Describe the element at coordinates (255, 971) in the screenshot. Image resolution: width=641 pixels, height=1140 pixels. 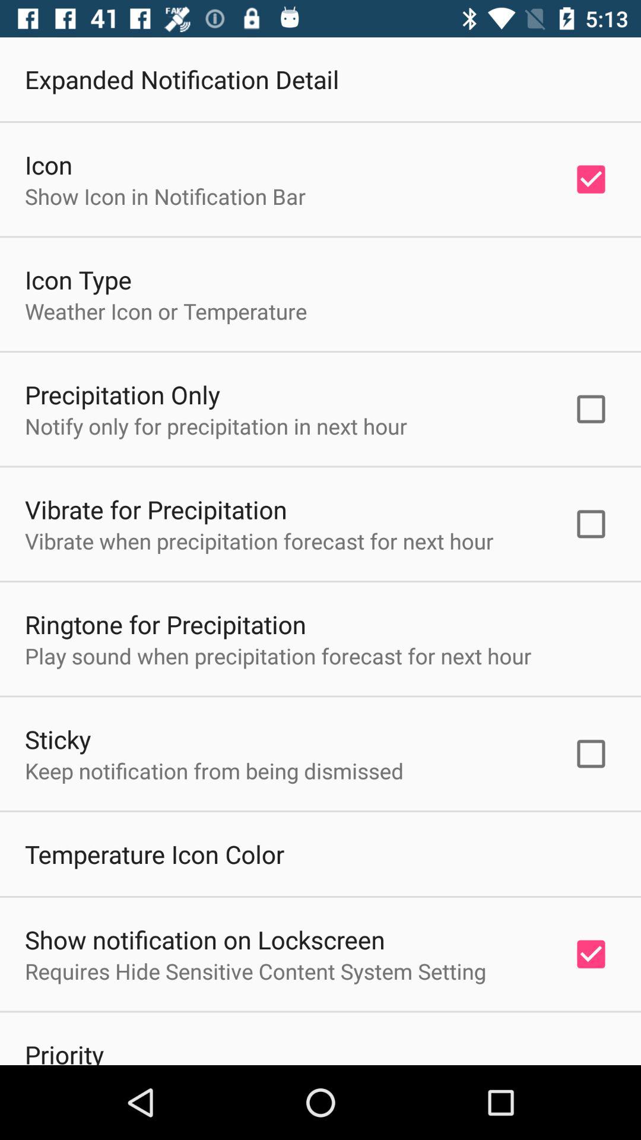
I see `choose the item above the priority icon` at that location.